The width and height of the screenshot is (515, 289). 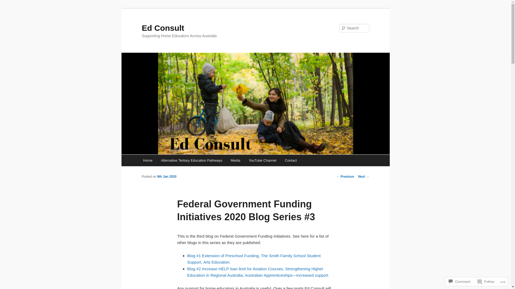 What do you see at coordinates (262, 161) in the screenshot?
I see `YouTube Channel` at bounding box center [262, 161].